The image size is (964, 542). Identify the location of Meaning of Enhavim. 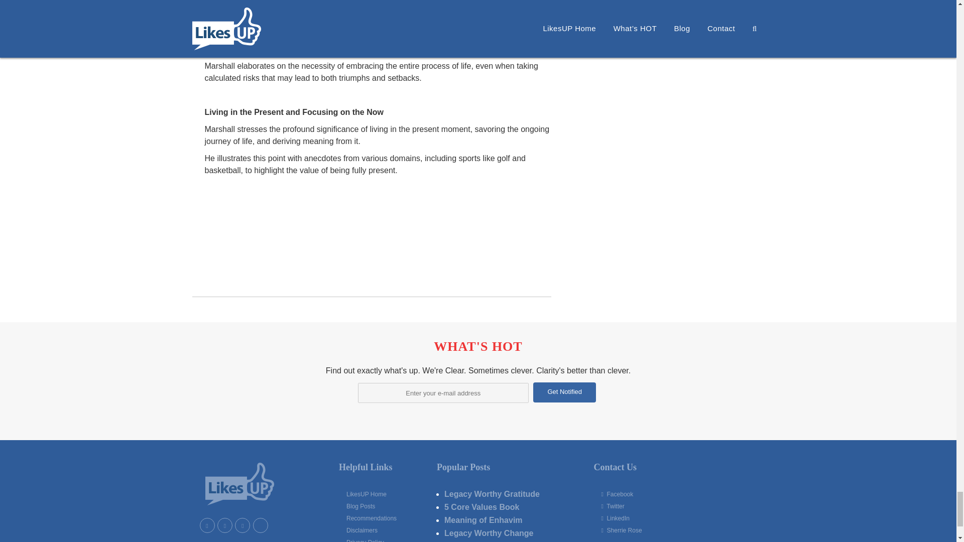
(483, 520).